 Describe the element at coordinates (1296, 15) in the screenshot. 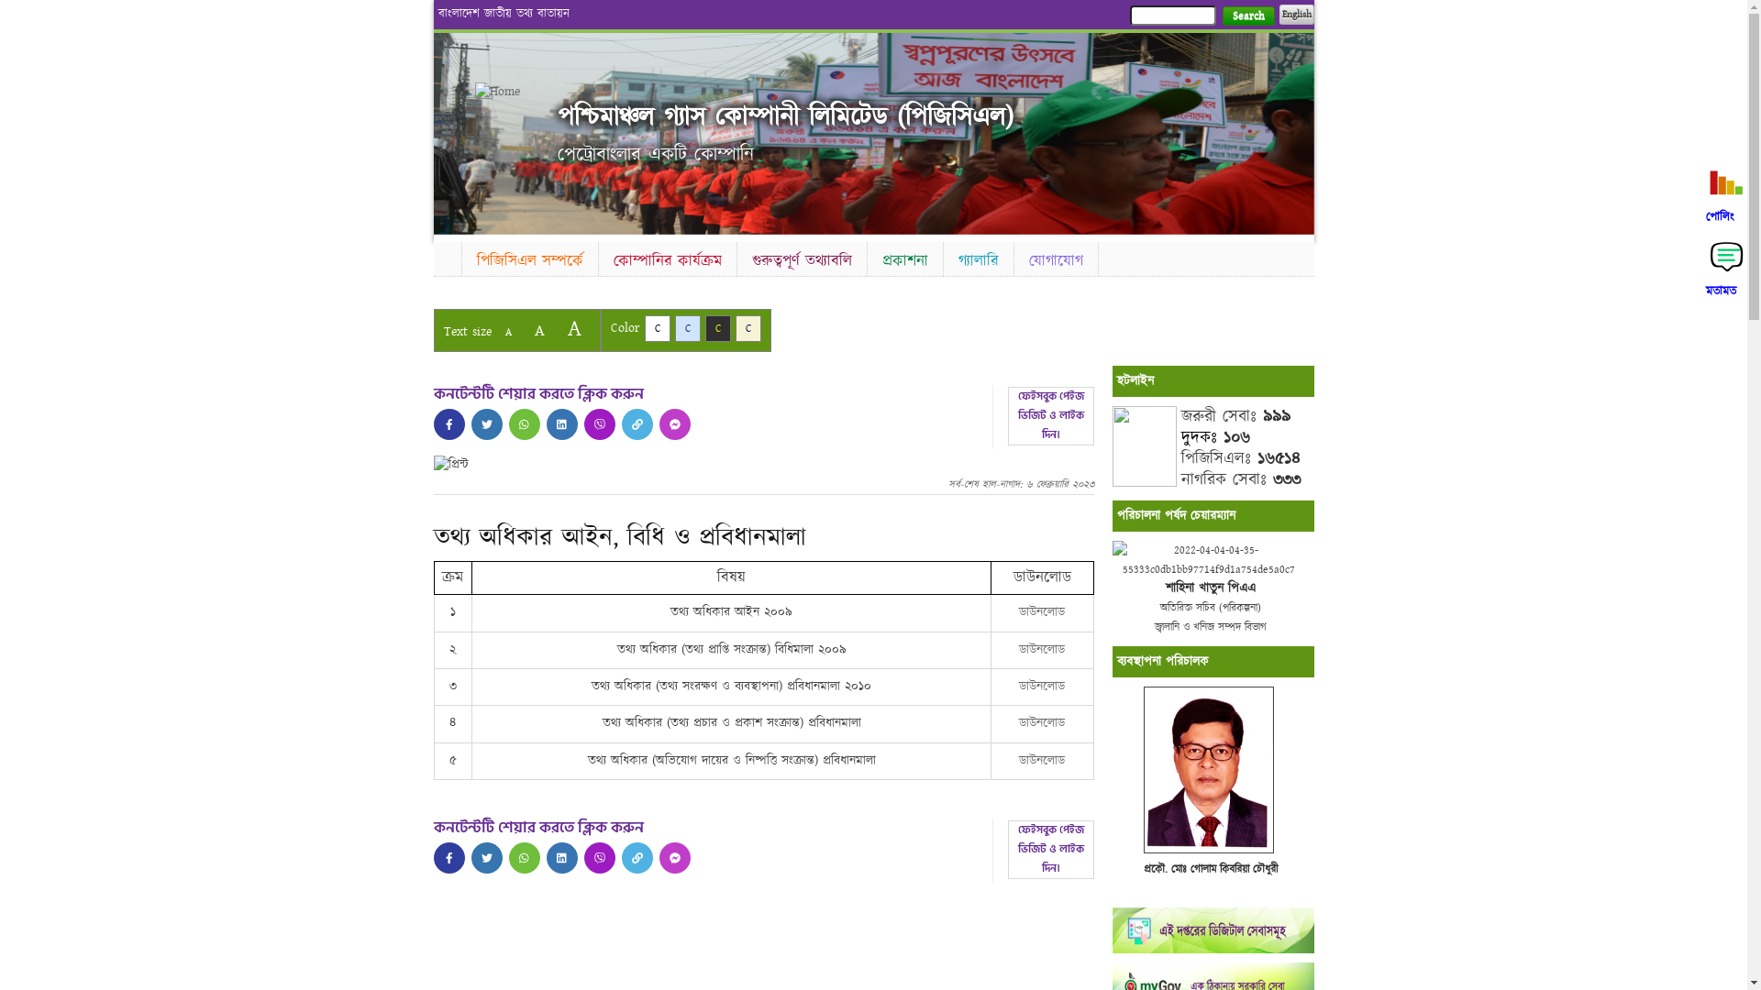

I see `English` at that location.